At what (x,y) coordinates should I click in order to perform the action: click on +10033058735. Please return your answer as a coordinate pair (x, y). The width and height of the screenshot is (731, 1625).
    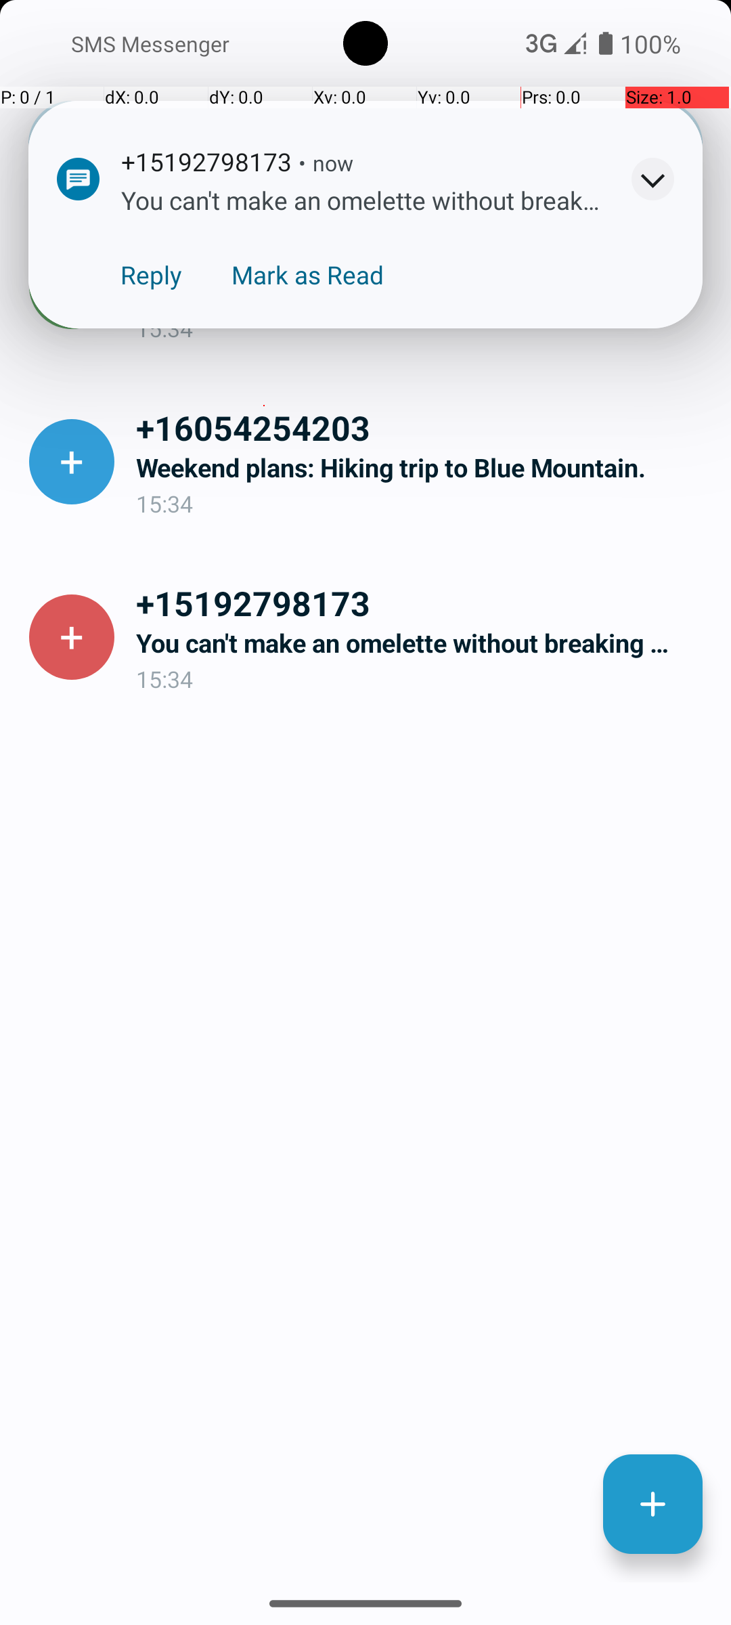
    Looking at the image, I should click on (422, 252).